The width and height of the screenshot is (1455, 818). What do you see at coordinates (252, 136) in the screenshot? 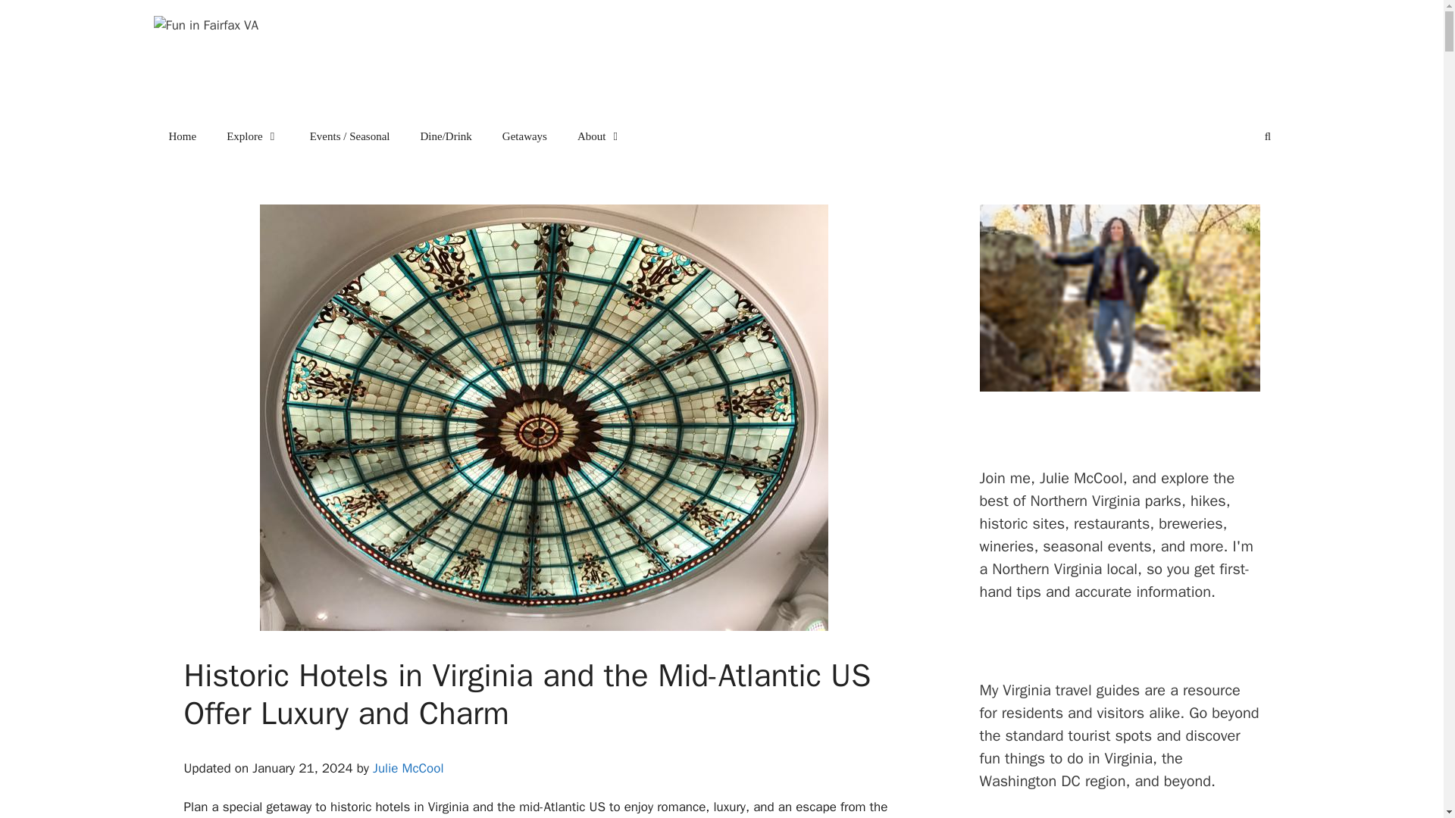
I see `Explore` at bounding box center [252, 136].